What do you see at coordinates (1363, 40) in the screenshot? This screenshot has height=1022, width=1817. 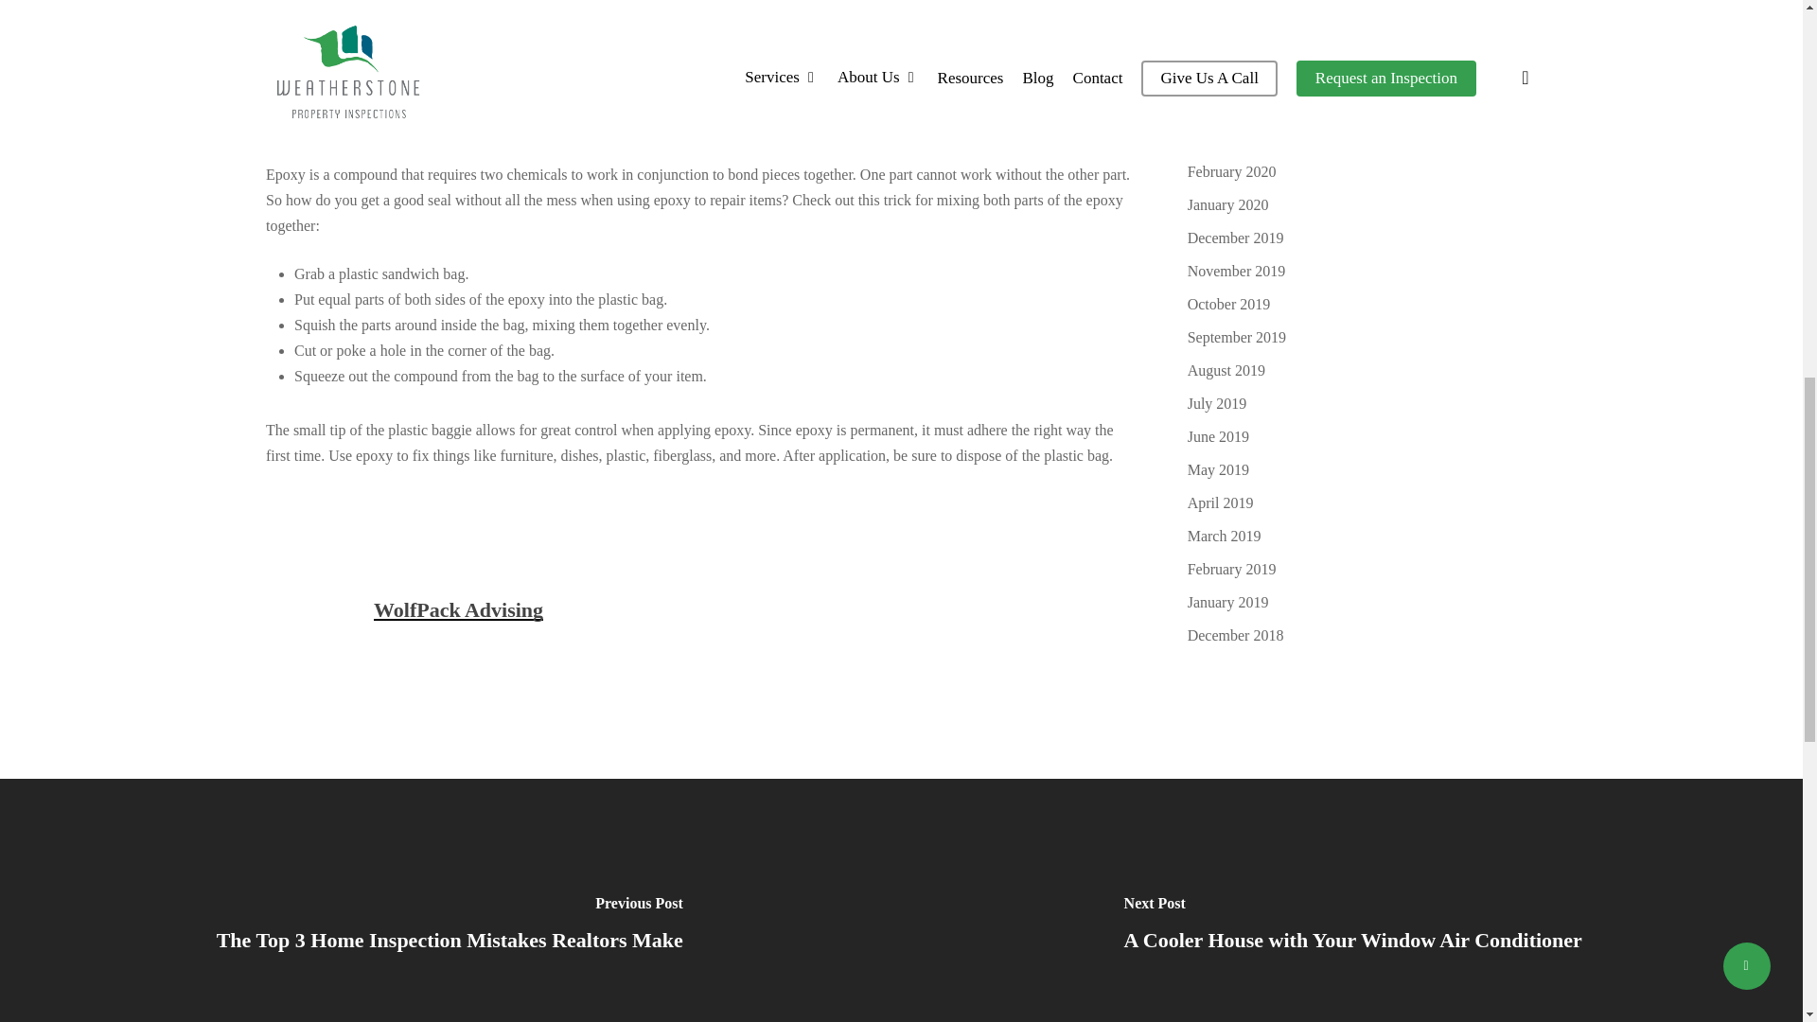 I see `June 2020` at bounding box center [1363, 40].